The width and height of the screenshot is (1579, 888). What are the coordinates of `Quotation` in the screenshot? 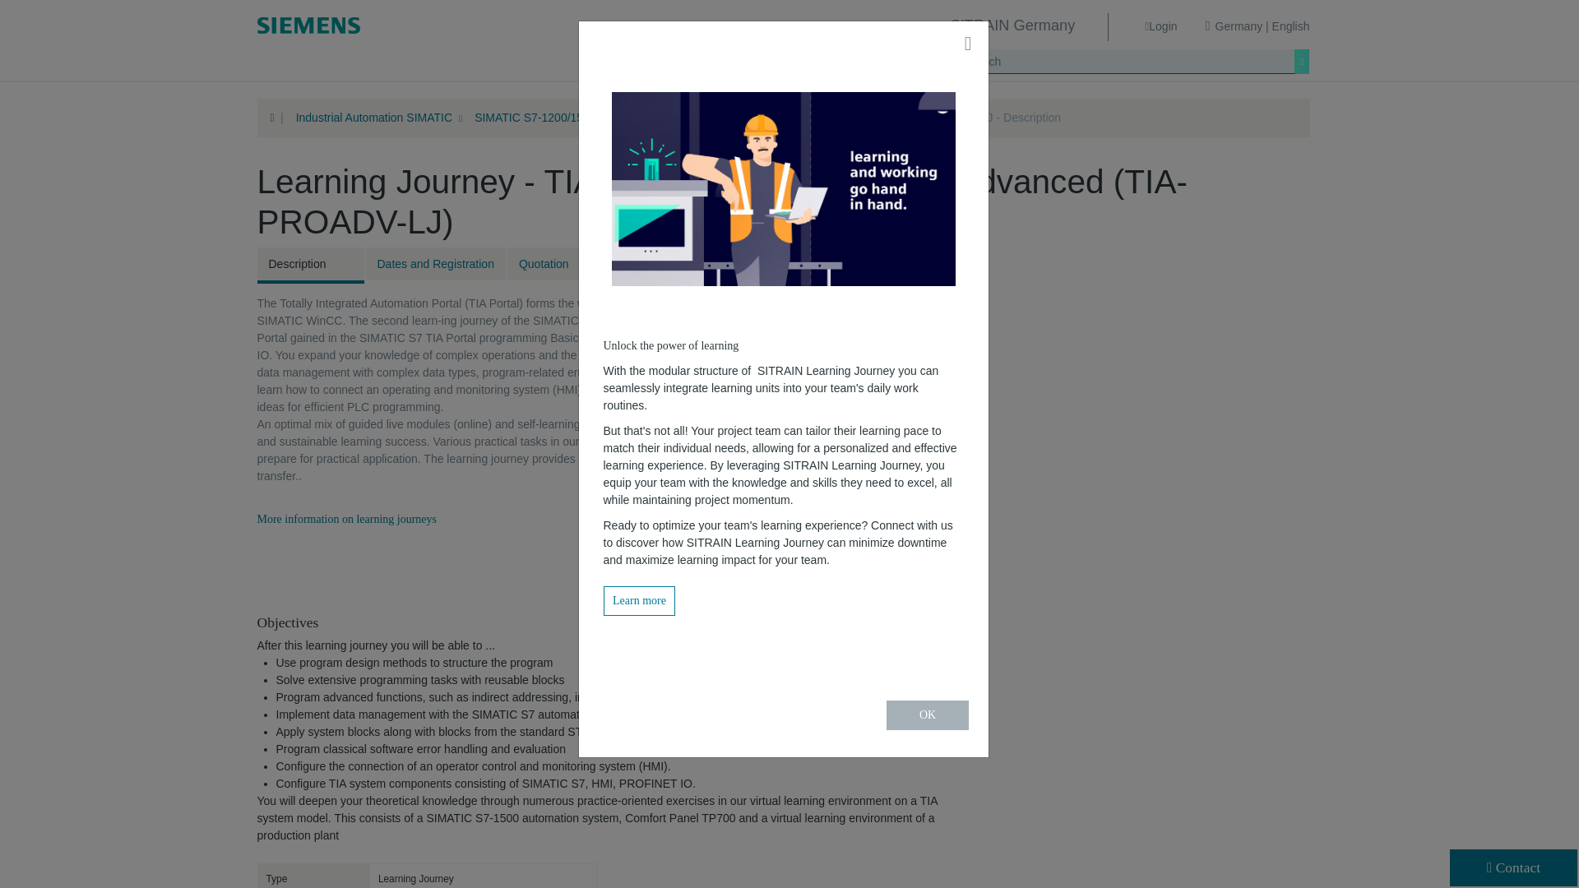 It's located at (560, 263).